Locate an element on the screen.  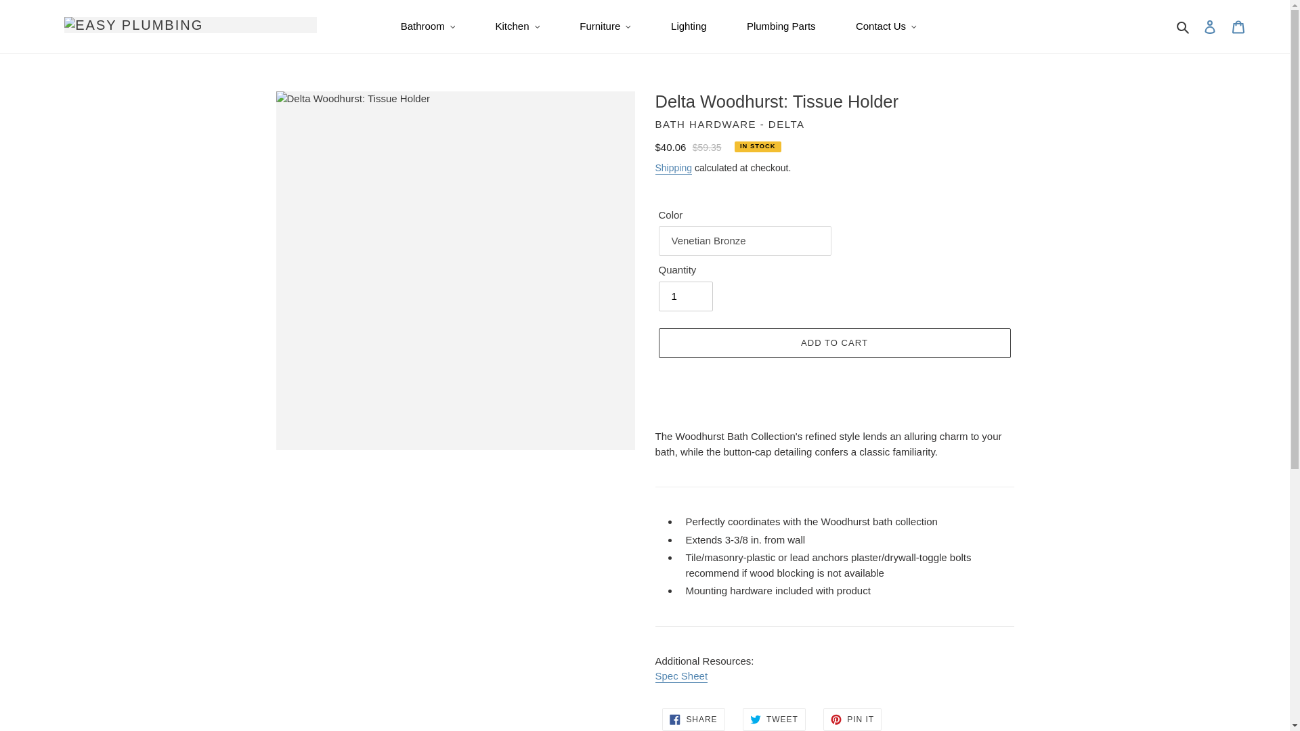
Kitchen is located at coordinates (517, 26).